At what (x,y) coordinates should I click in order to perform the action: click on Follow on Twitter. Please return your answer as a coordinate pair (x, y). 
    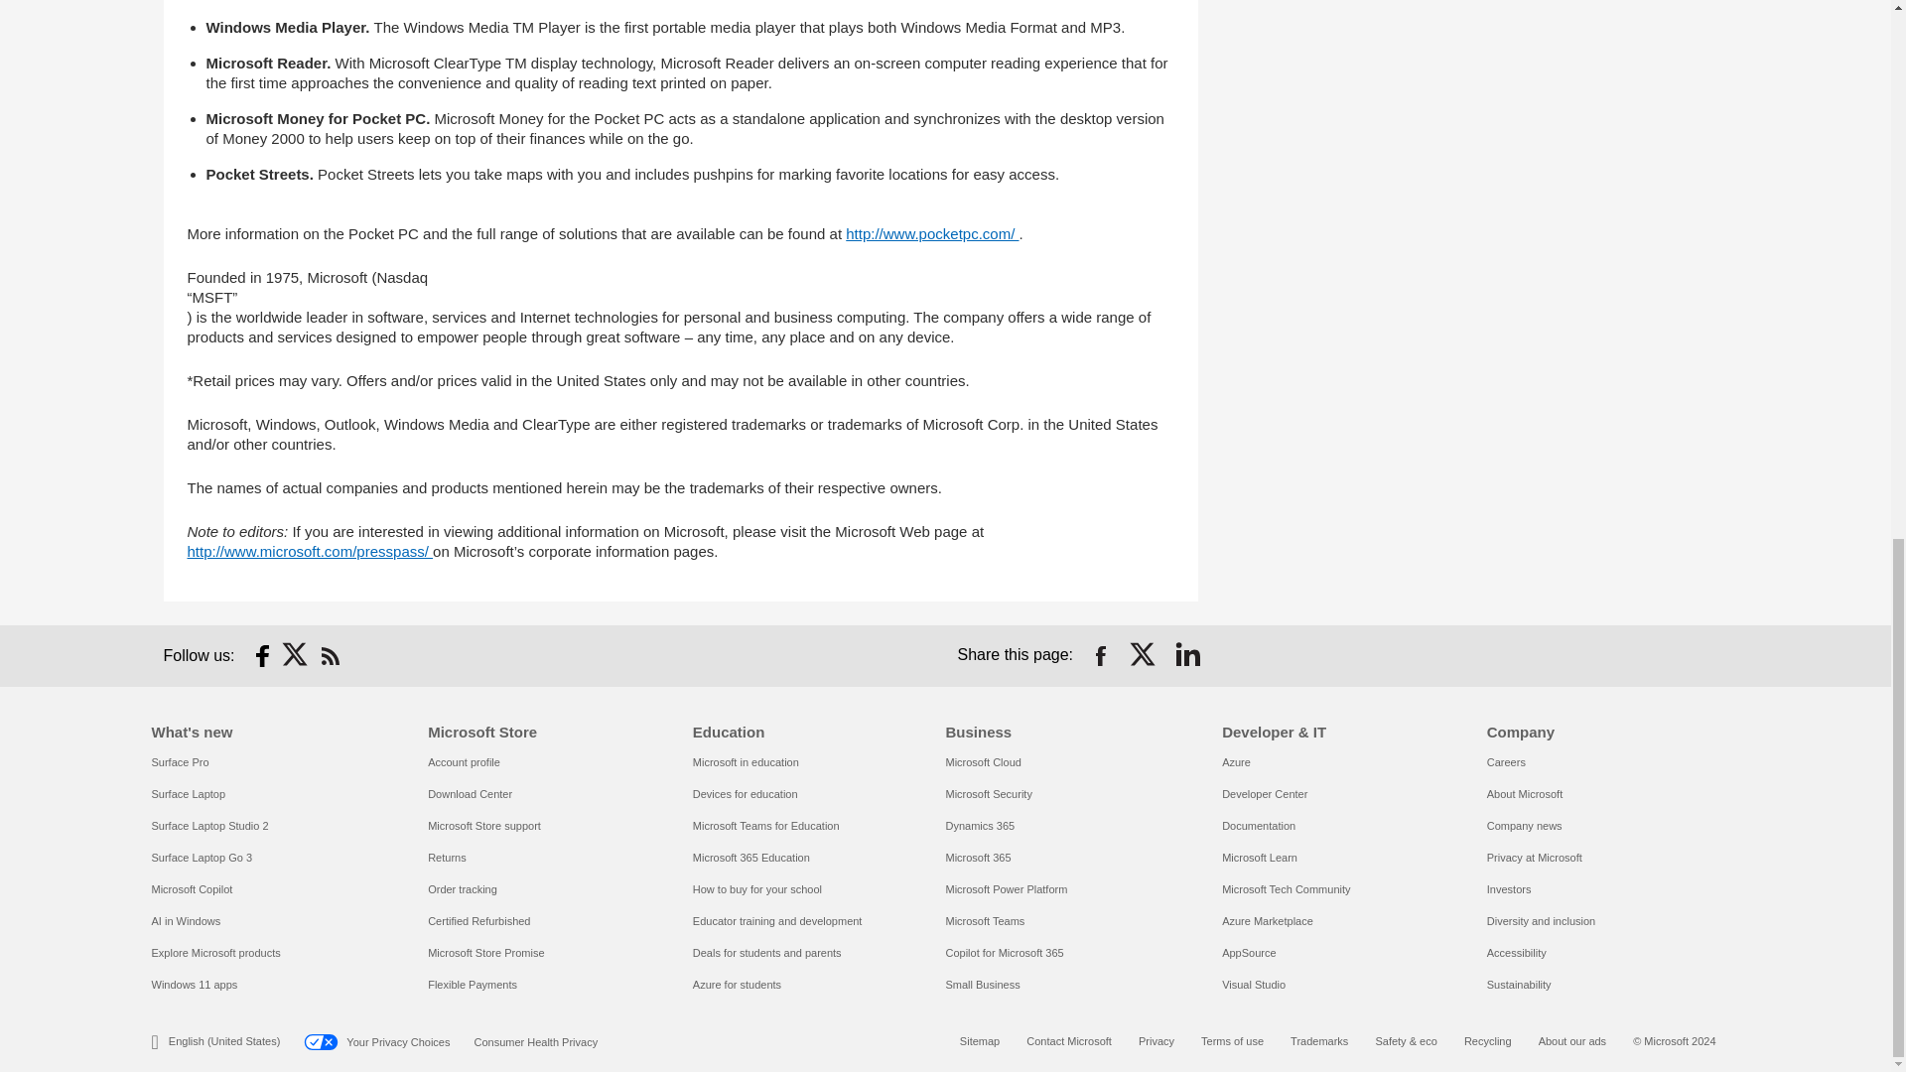
    Looking at the image, I should click on (296, 655).